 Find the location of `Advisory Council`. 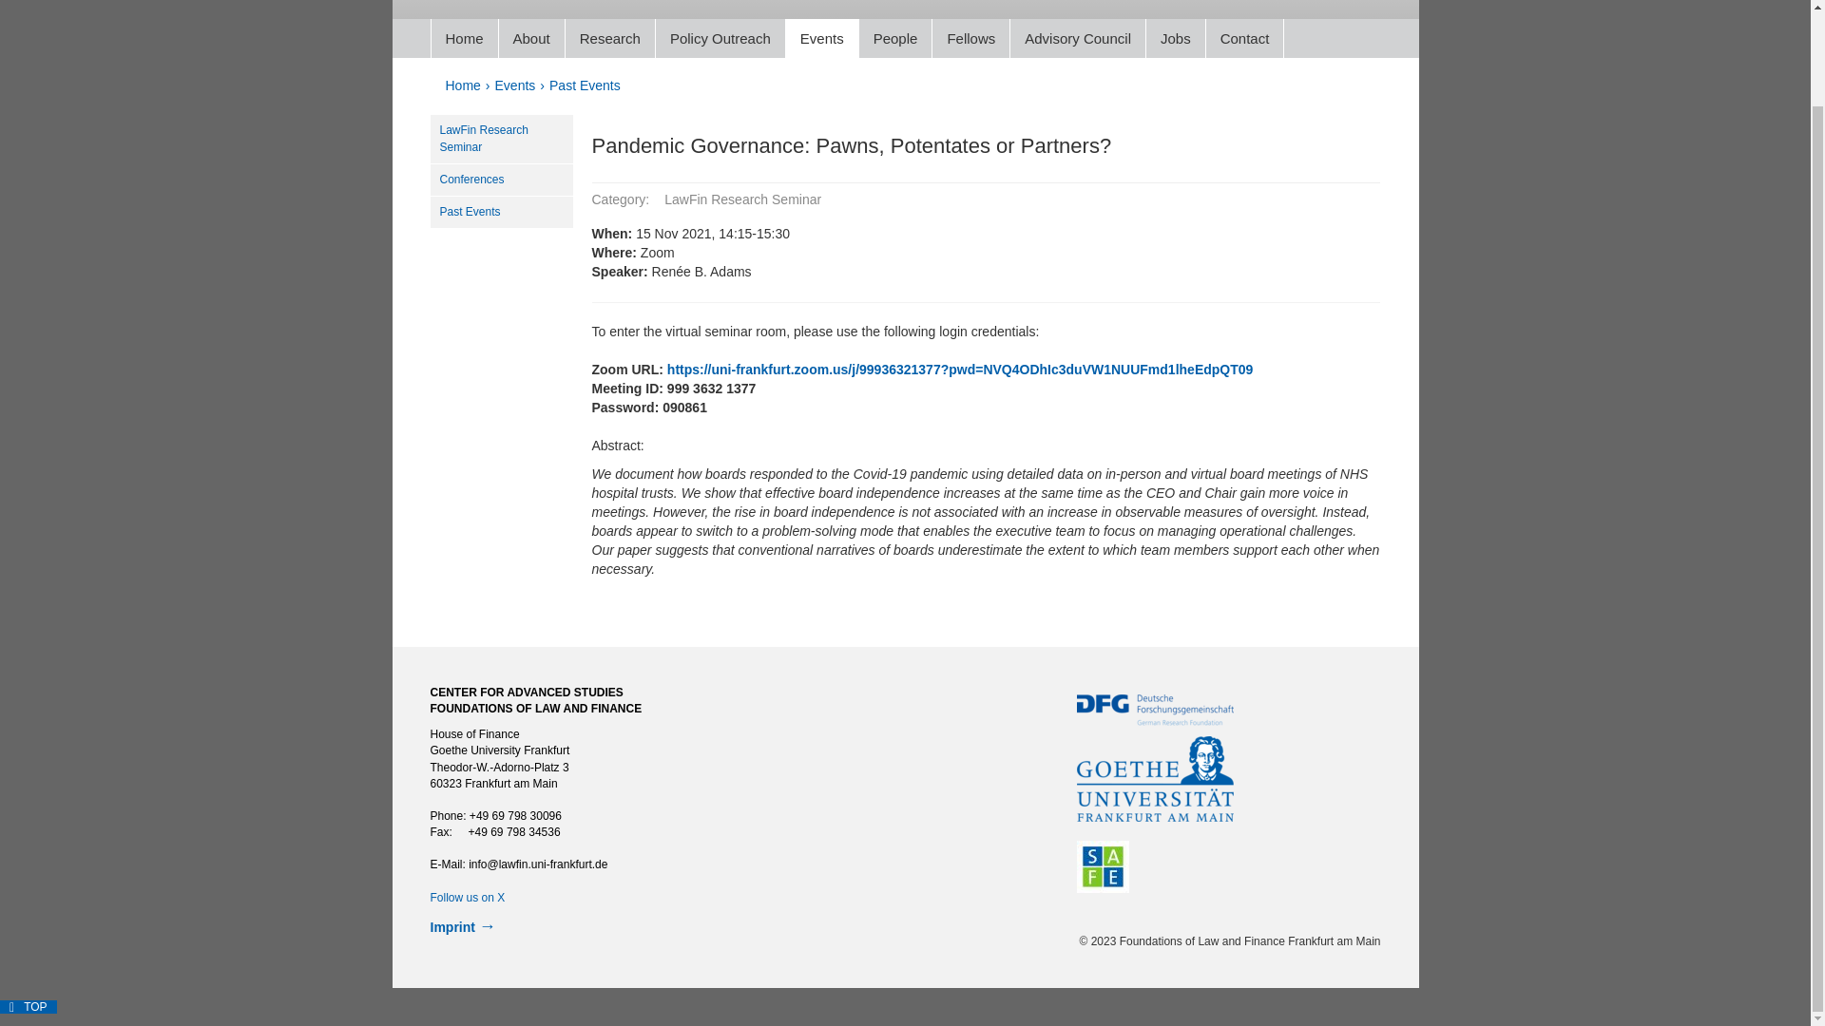

Advisory Council is located at coordinates (1078, 38).